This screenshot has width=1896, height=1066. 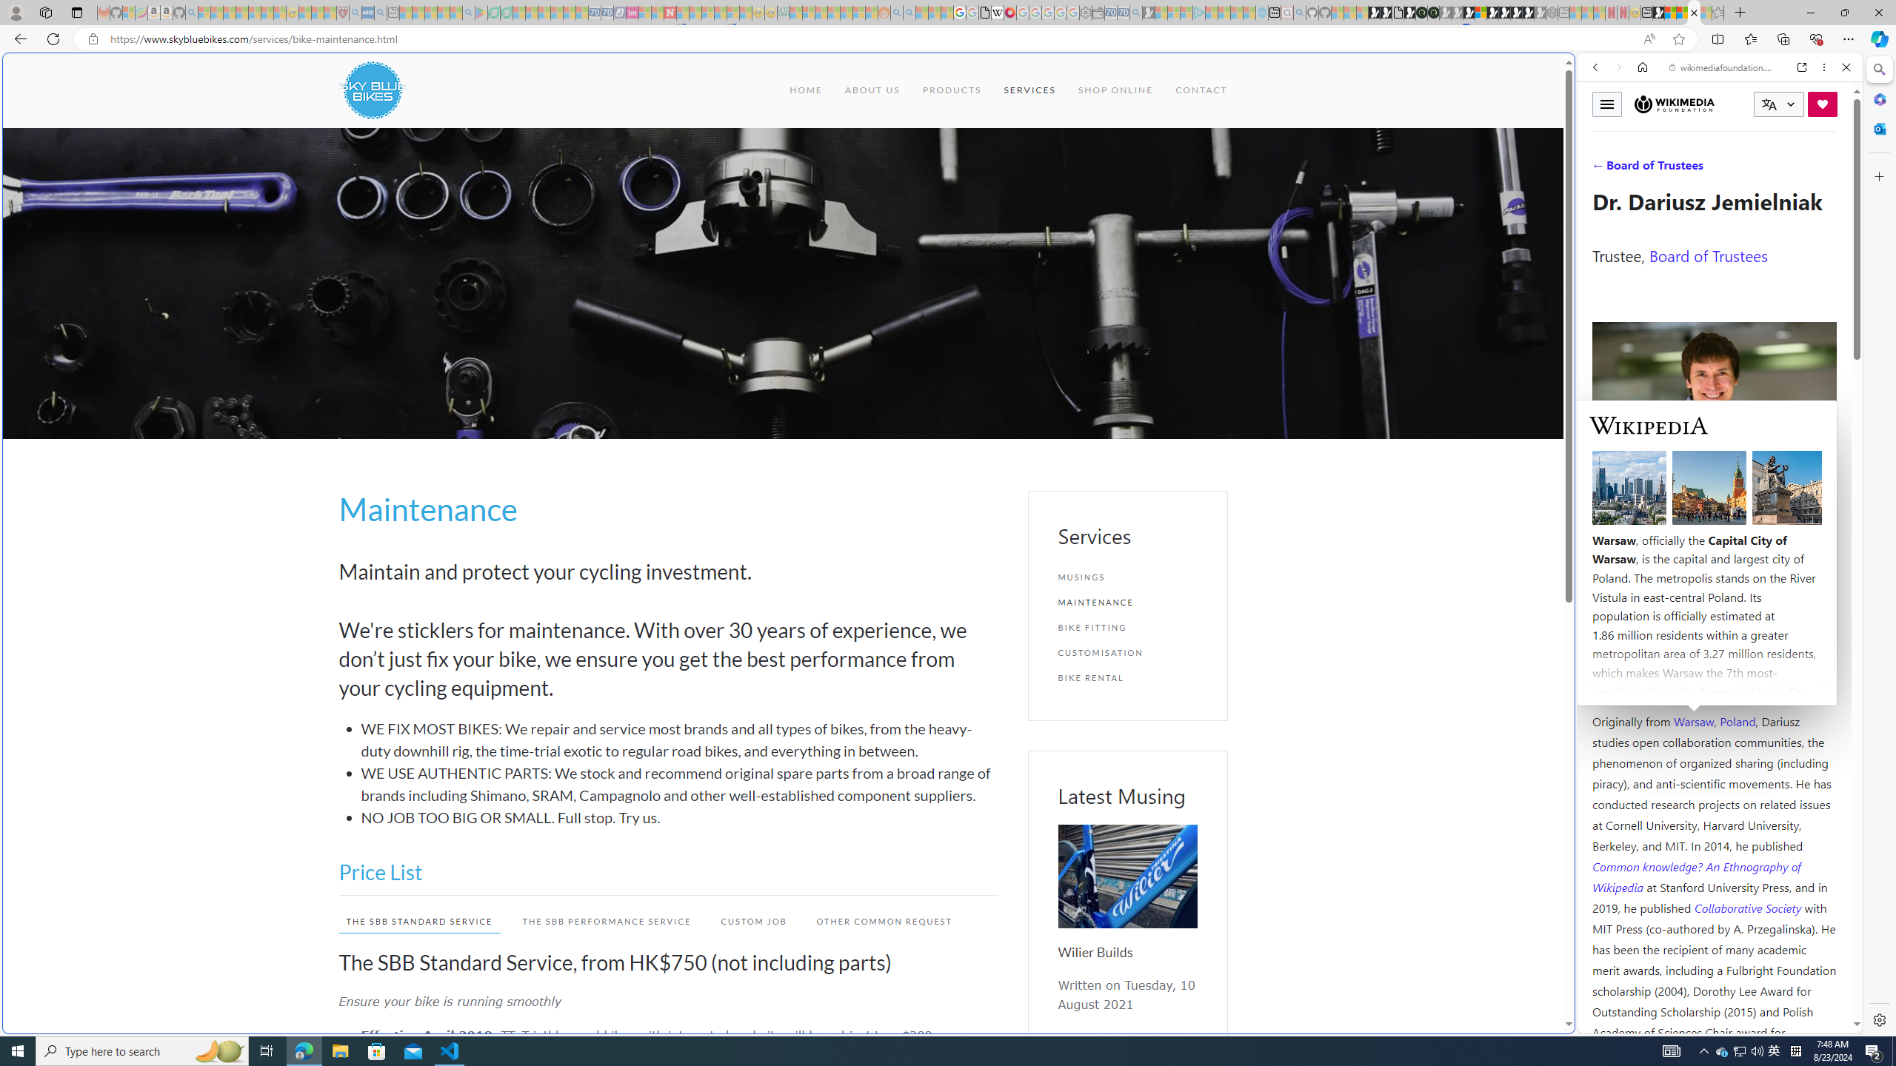 I want to click on Bluey: Let's Play! - Apps on Google Play - Sleeping, so click(x=481, y=13).